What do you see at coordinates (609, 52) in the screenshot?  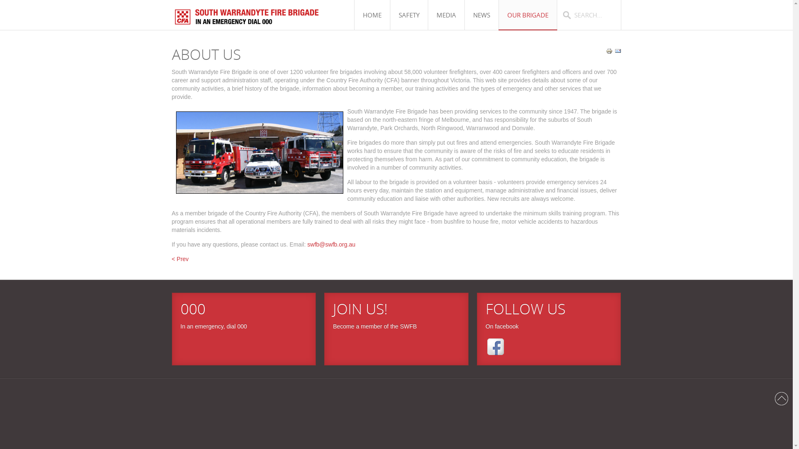 I see `Print` at bounding box center [609, 52].